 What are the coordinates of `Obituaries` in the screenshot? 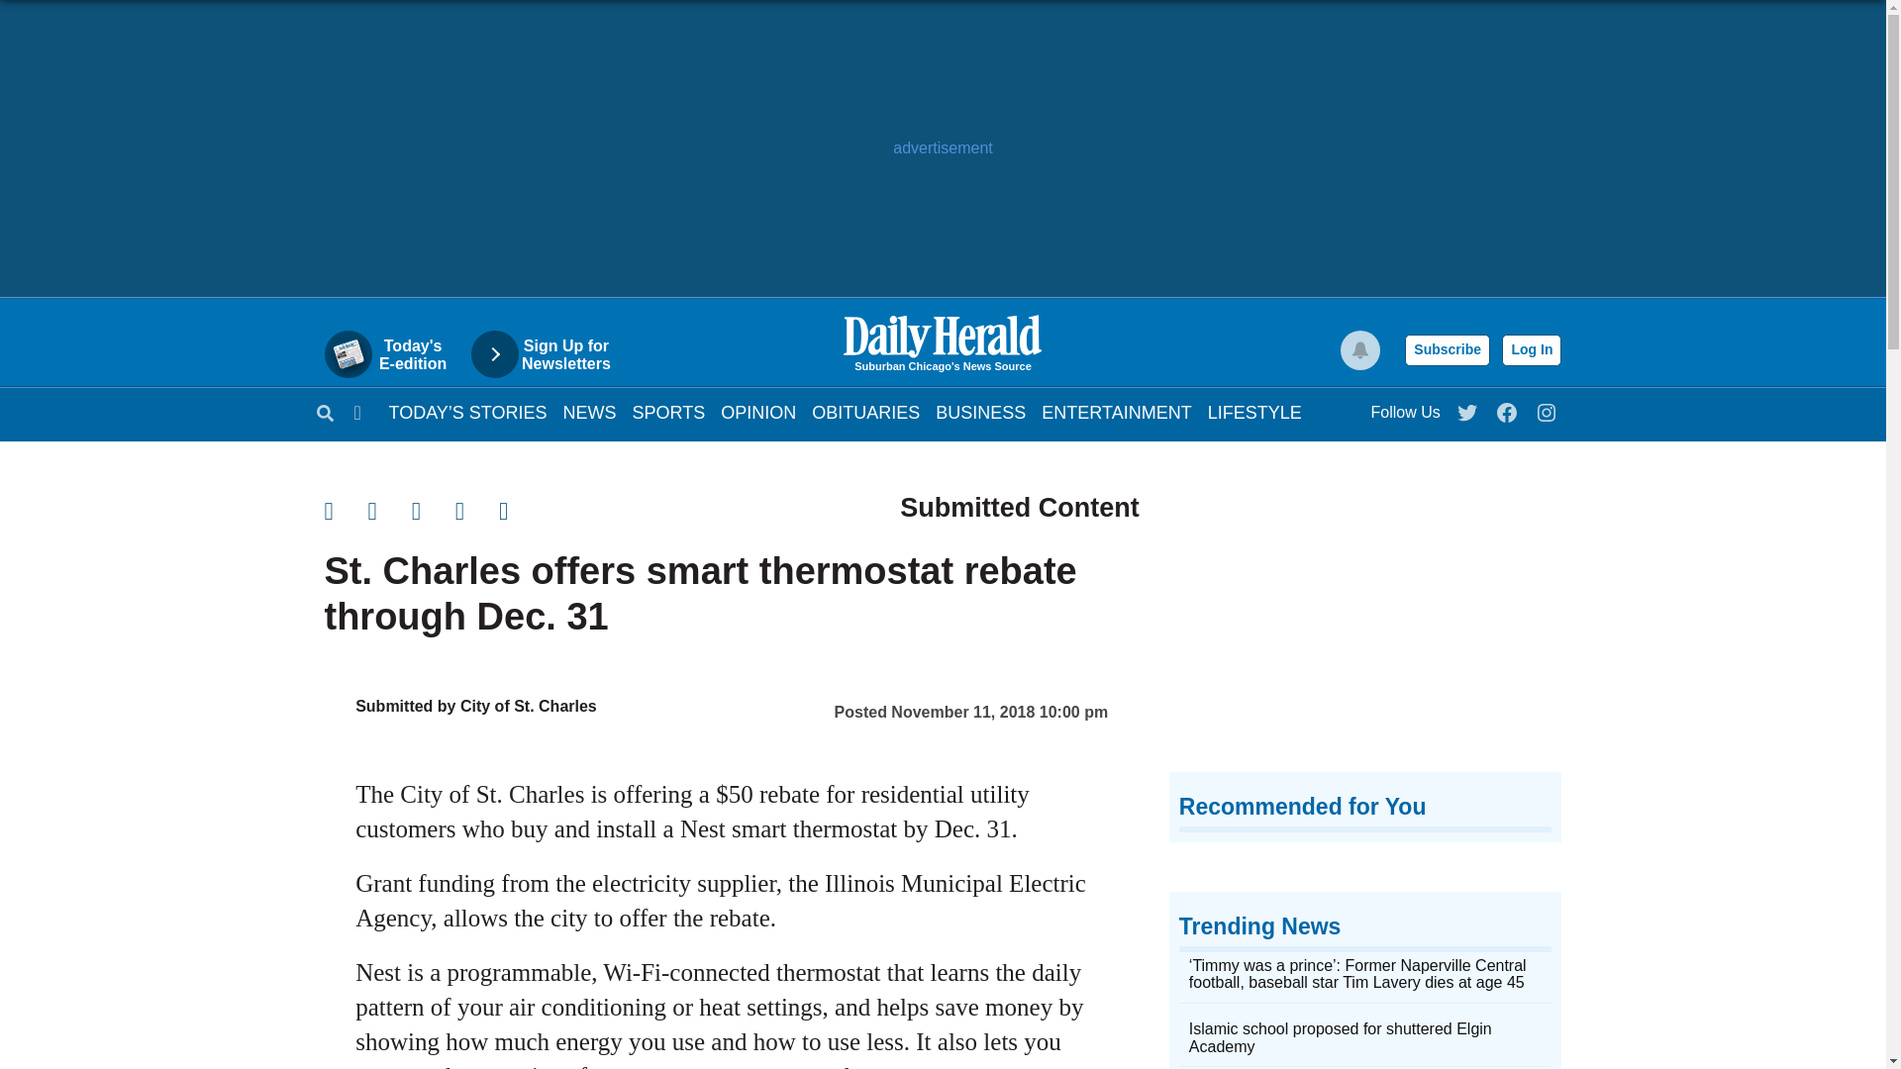 It's located at (1254, 412).